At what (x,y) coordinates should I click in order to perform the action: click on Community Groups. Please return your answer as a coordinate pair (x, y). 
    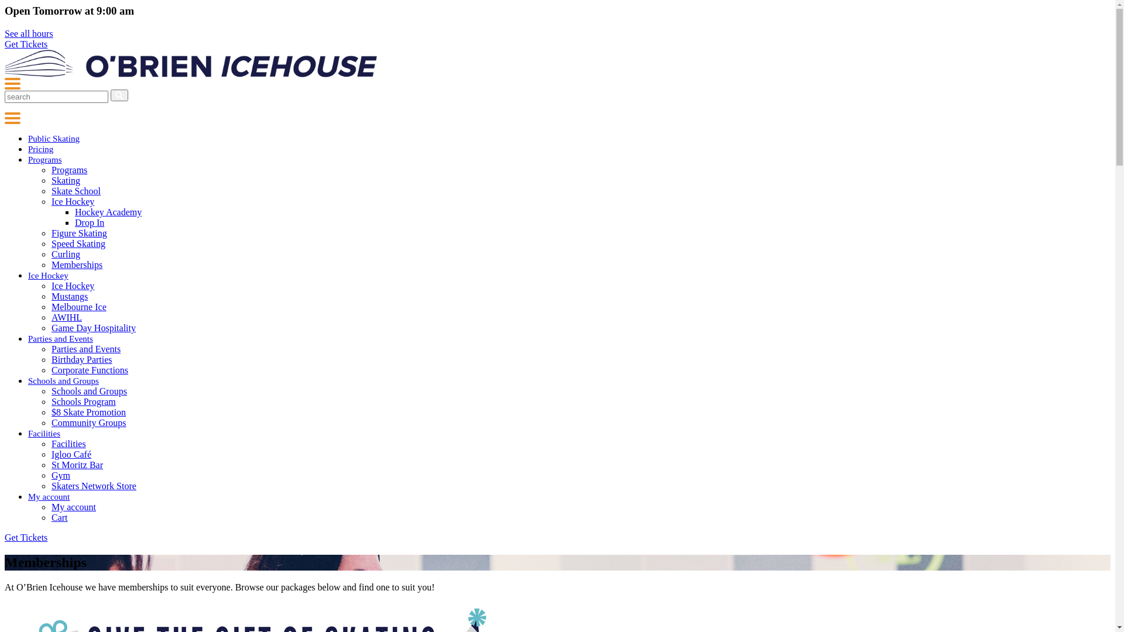
    Looking at the image, I should click on (89, 423).